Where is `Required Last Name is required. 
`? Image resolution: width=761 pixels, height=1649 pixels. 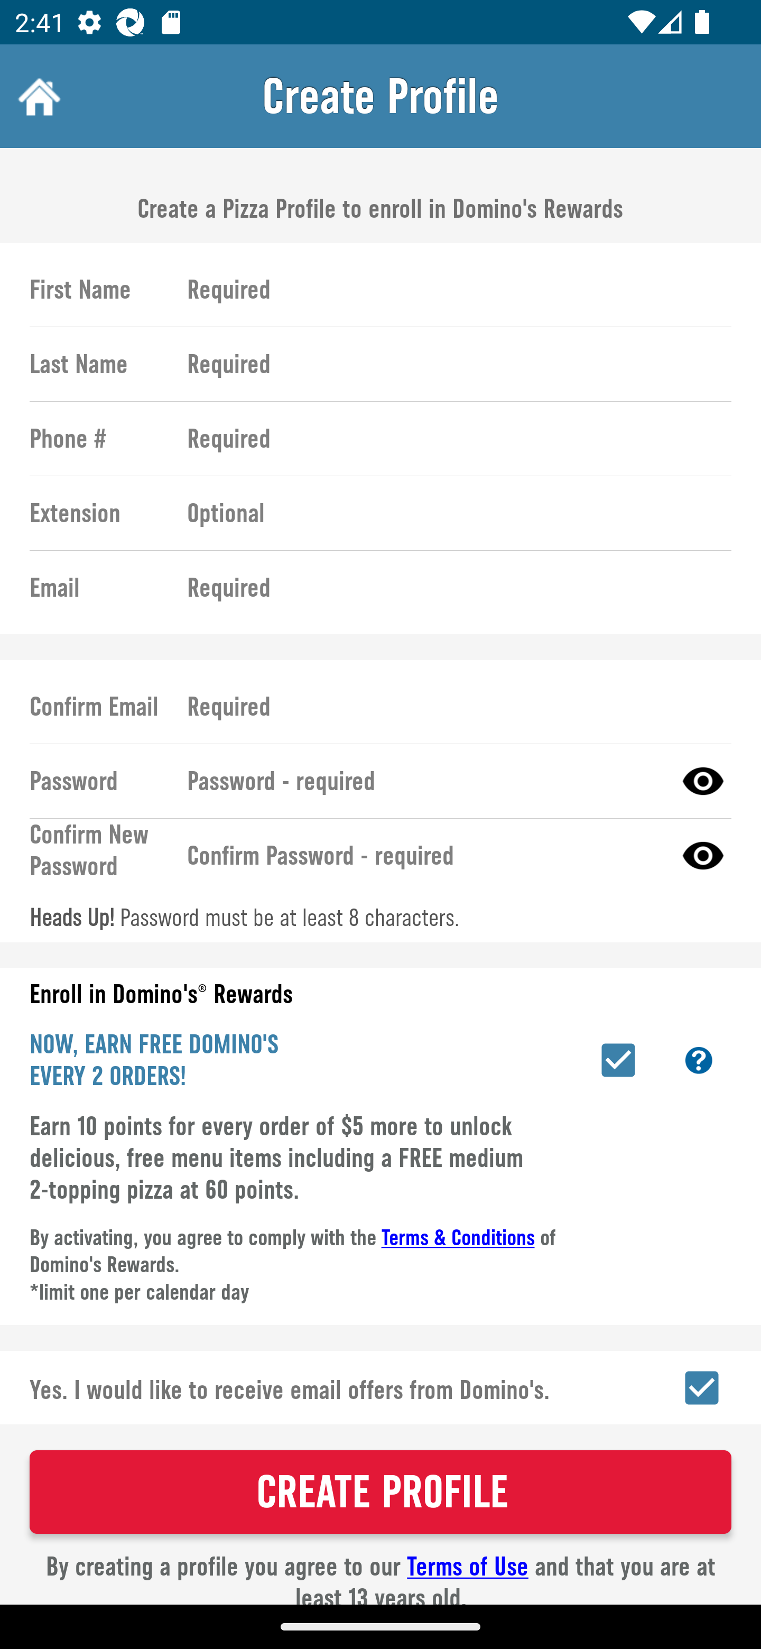 Required Last Name is required. 
 is located at coordinates (450, 364).